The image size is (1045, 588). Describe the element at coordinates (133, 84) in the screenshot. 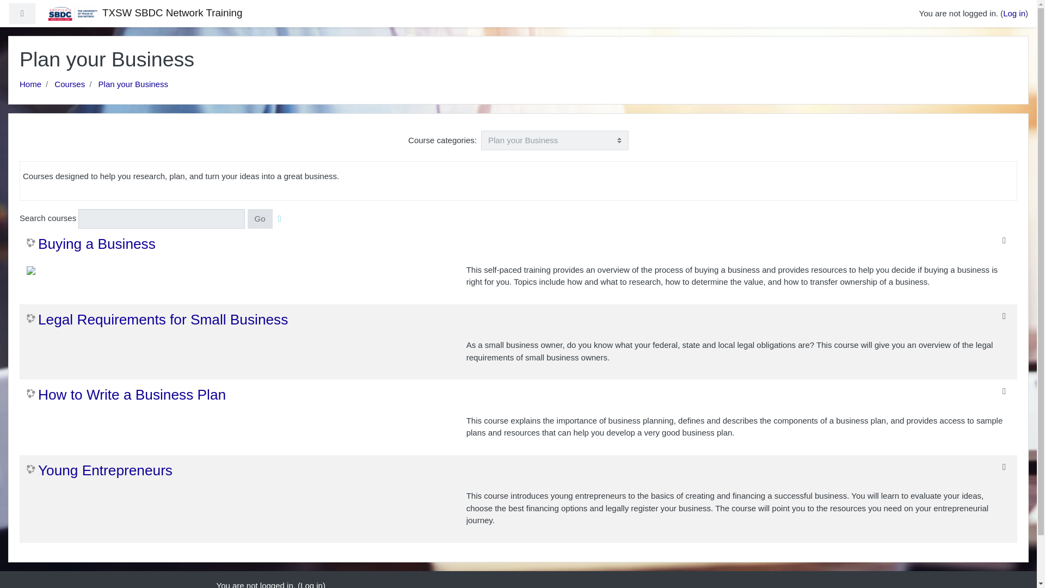

I see `Plan your Business` at that location.